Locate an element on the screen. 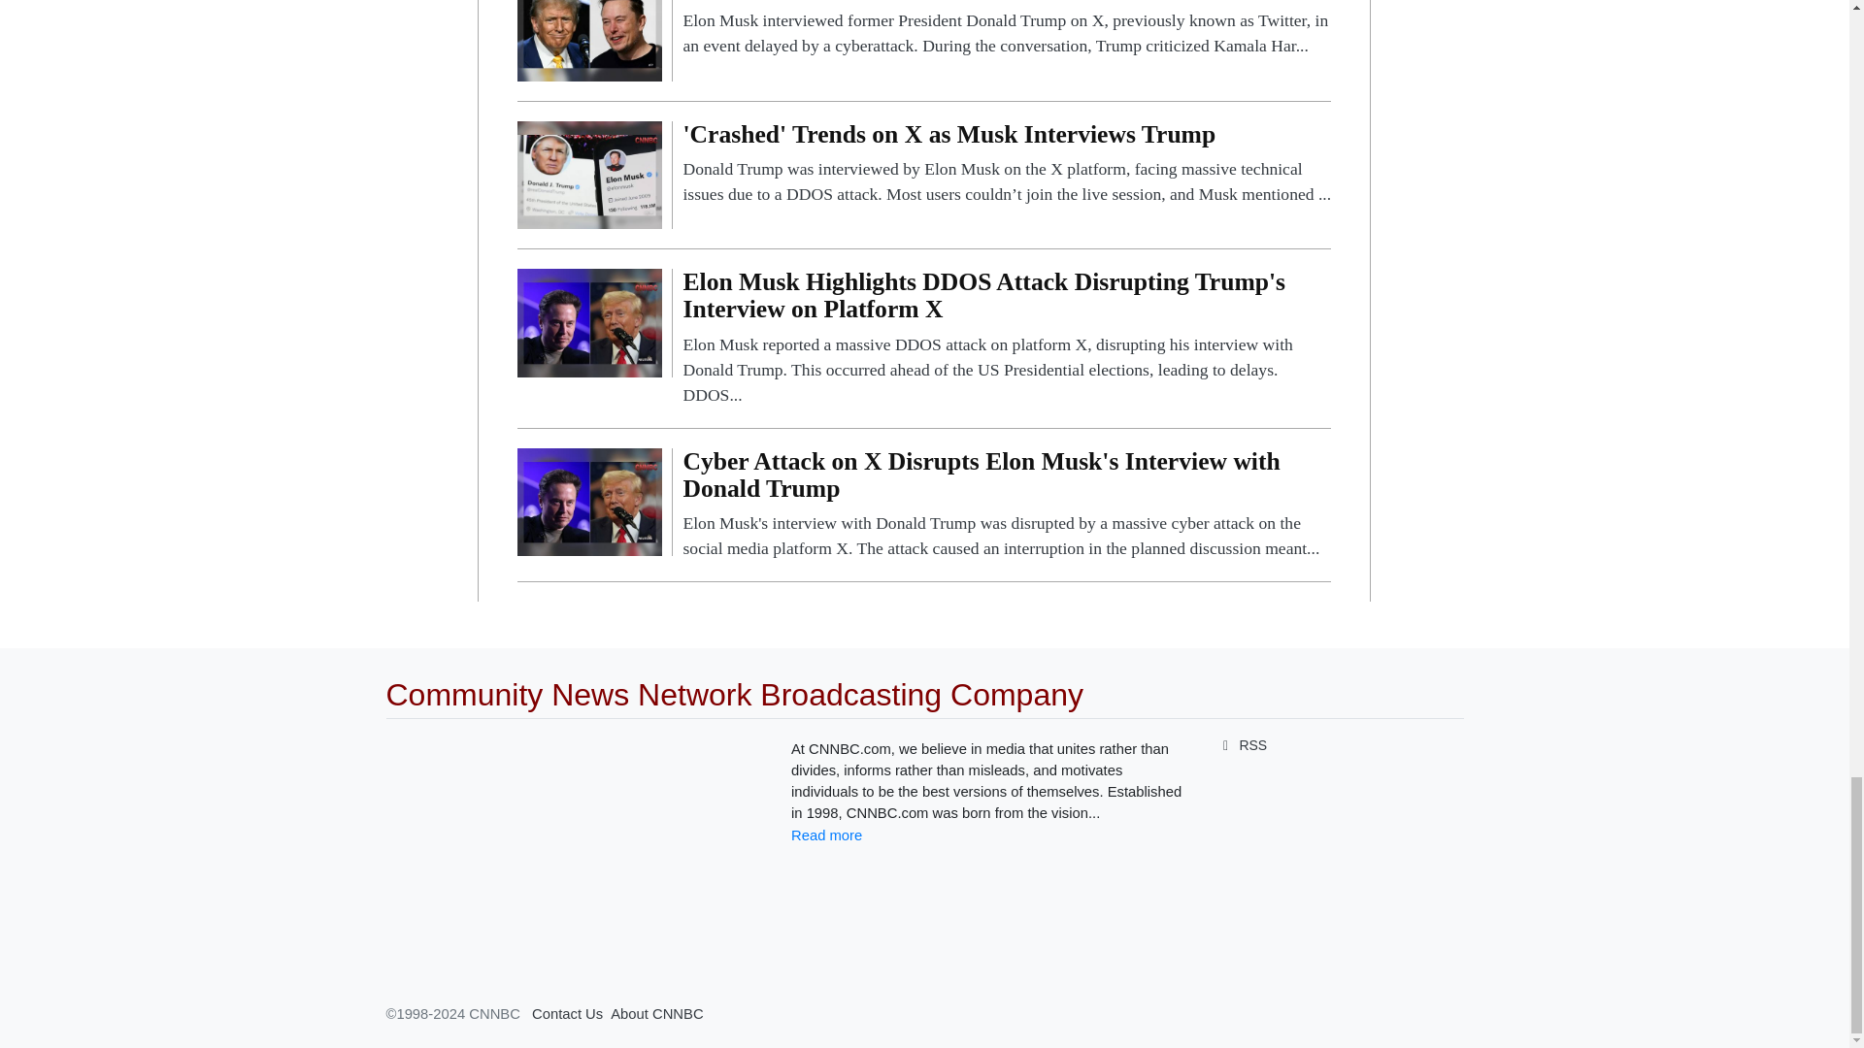 This screenshot has width=1864, height=1048. 'Crashed' Trends on X as Musk Interviews Trump is located at coordinates (1006, 164).